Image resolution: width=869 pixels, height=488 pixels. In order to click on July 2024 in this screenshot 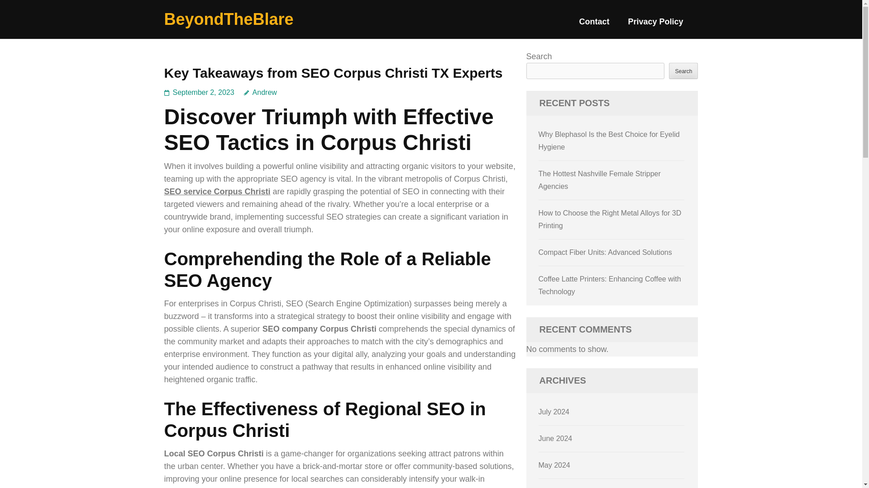, I will do `click(554, 412)`.